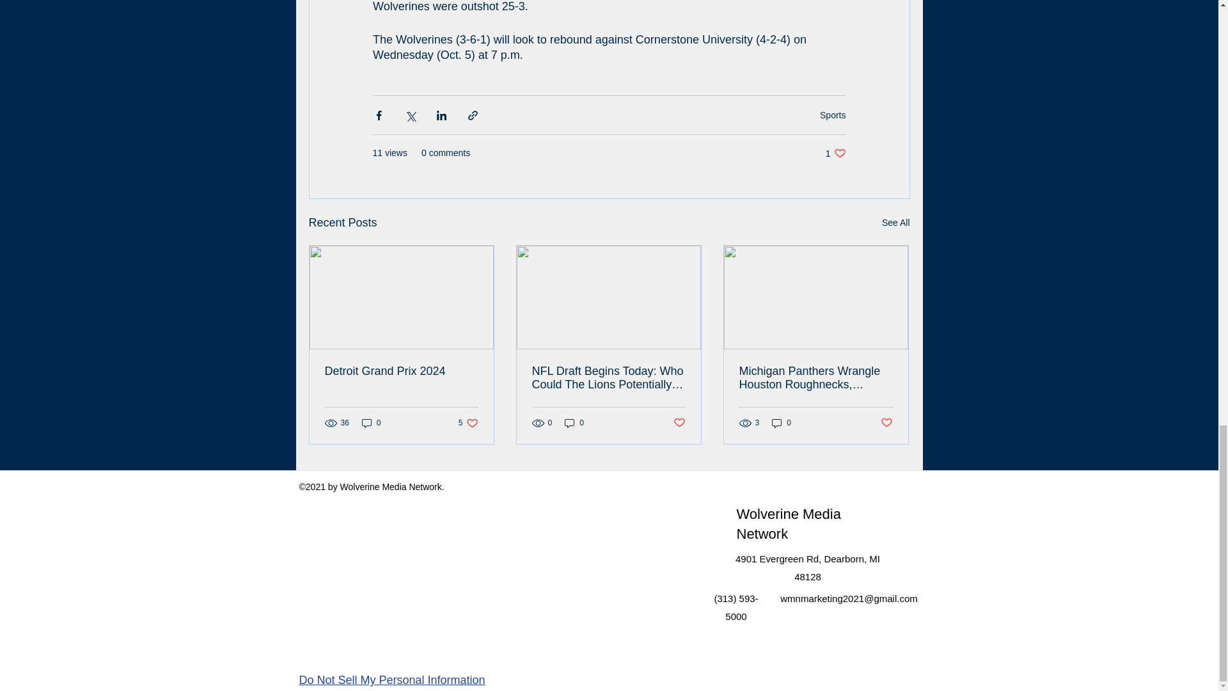 The height and width of the screenshot is (691, 1228). Describe the element at coordinates (371, 423) in the screenshot. I see `See All` at that location.